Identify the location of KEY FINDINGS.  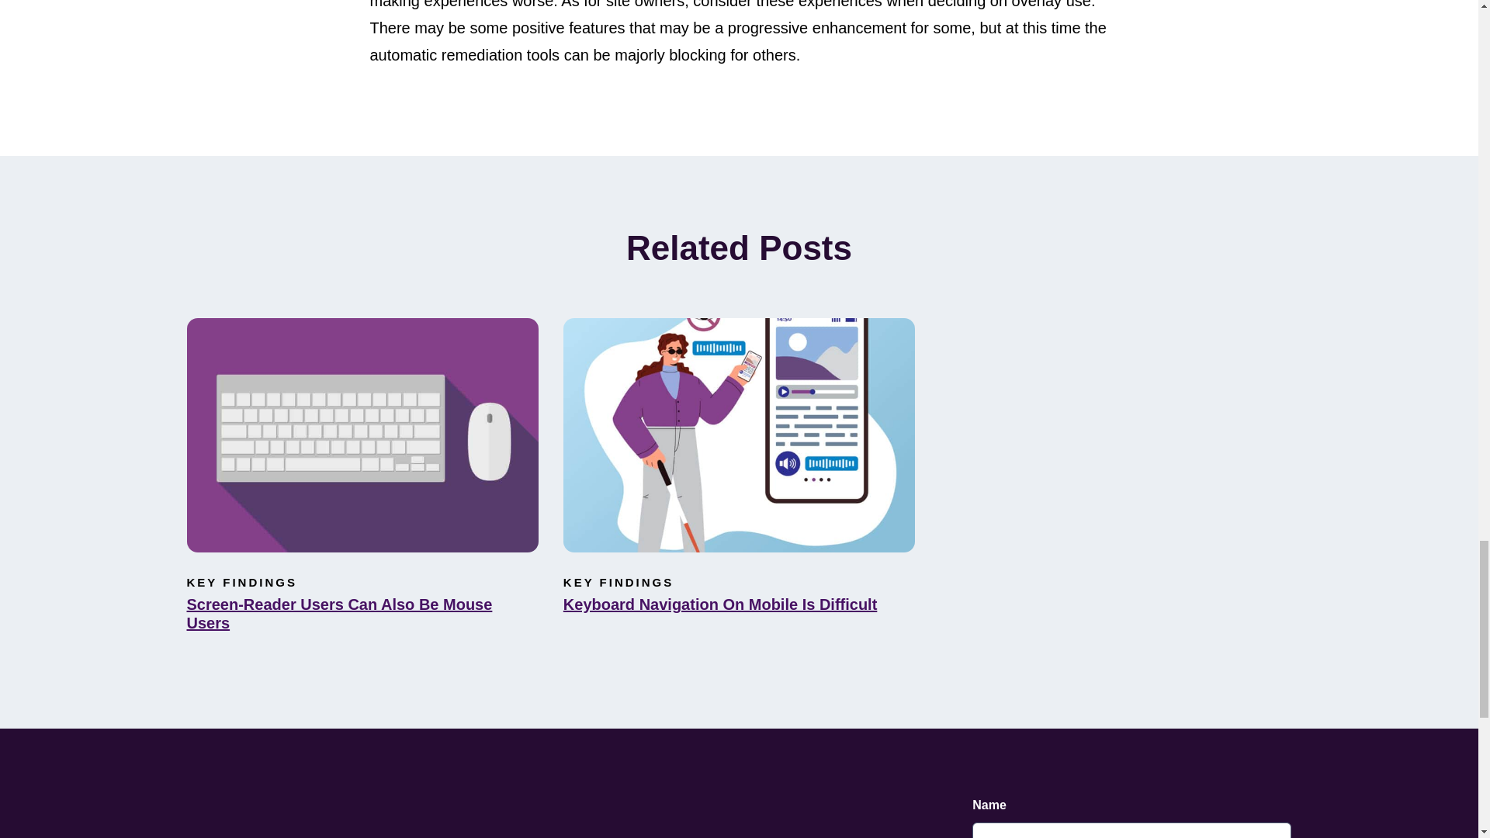
(618, 582).